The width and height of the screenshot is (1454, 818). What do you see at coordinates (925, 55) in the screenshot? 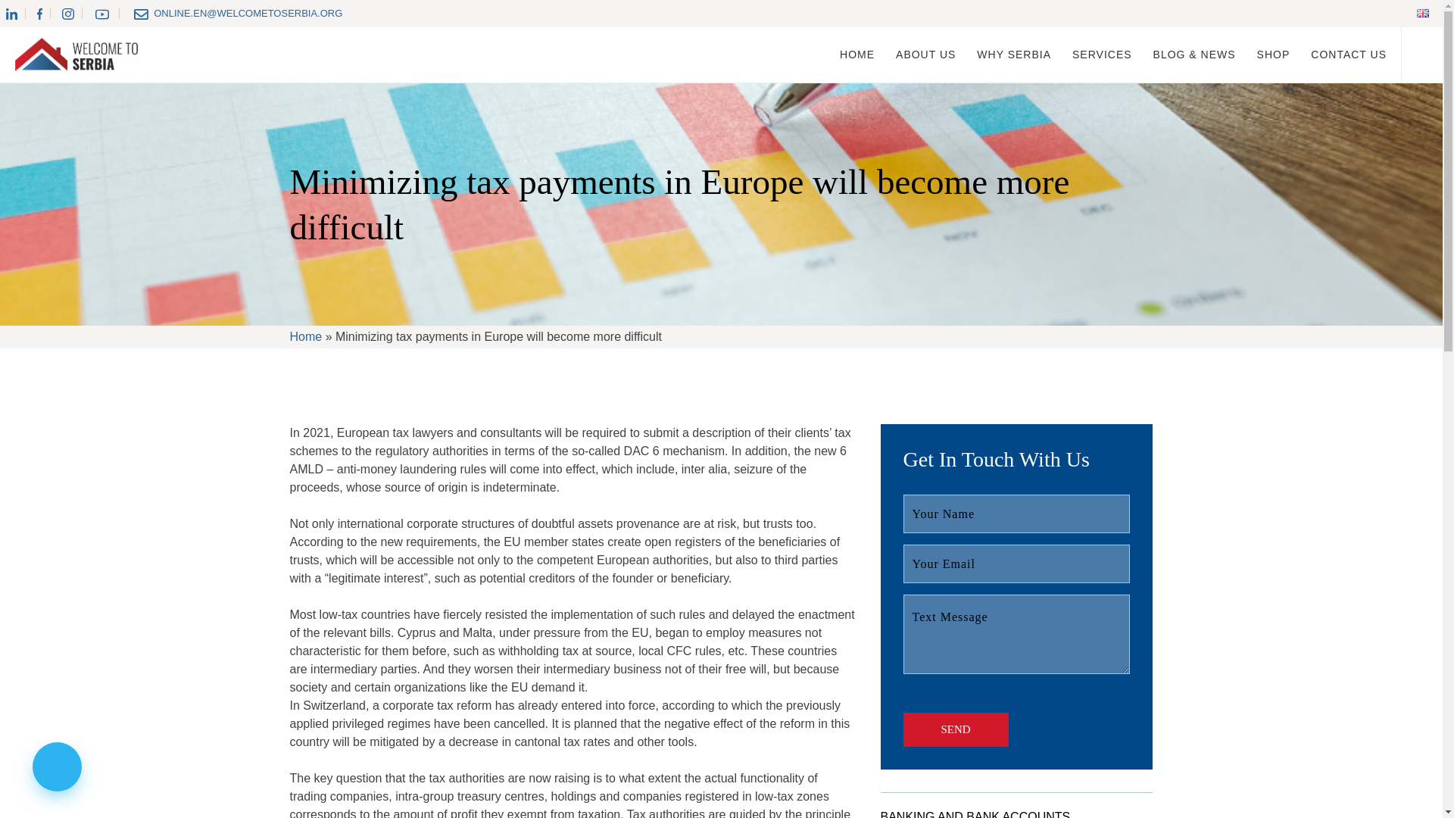
I see `ABOUT US` at bounding box center [925, 55].